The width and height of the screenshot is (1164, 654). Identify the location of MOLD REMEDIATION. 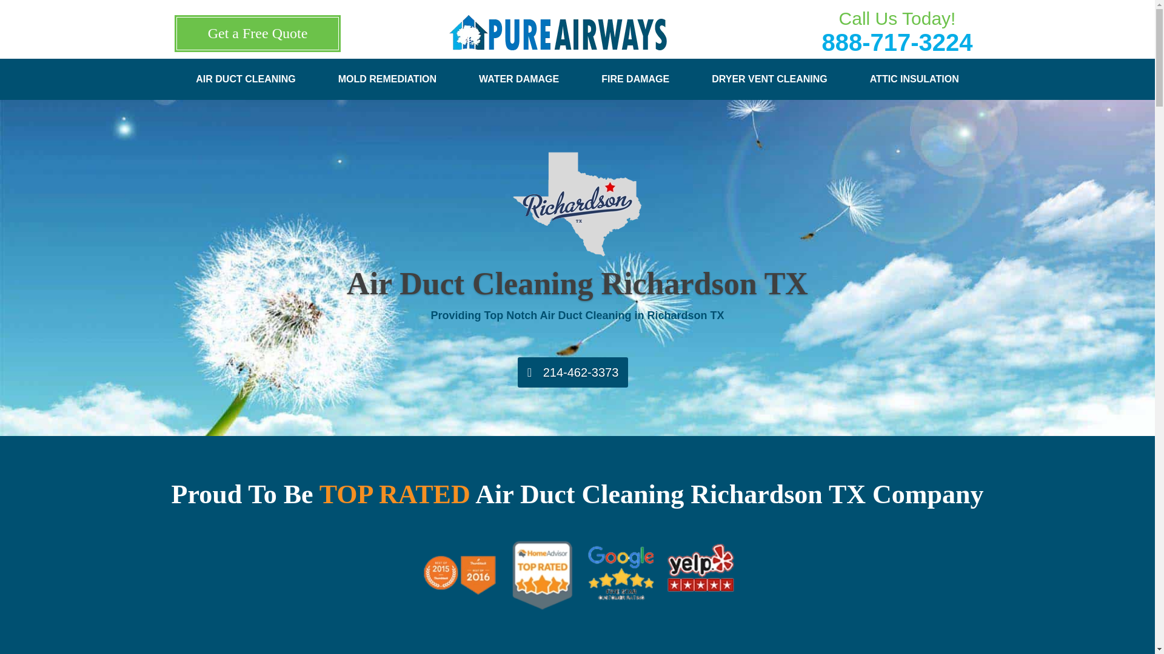
(387, 86).